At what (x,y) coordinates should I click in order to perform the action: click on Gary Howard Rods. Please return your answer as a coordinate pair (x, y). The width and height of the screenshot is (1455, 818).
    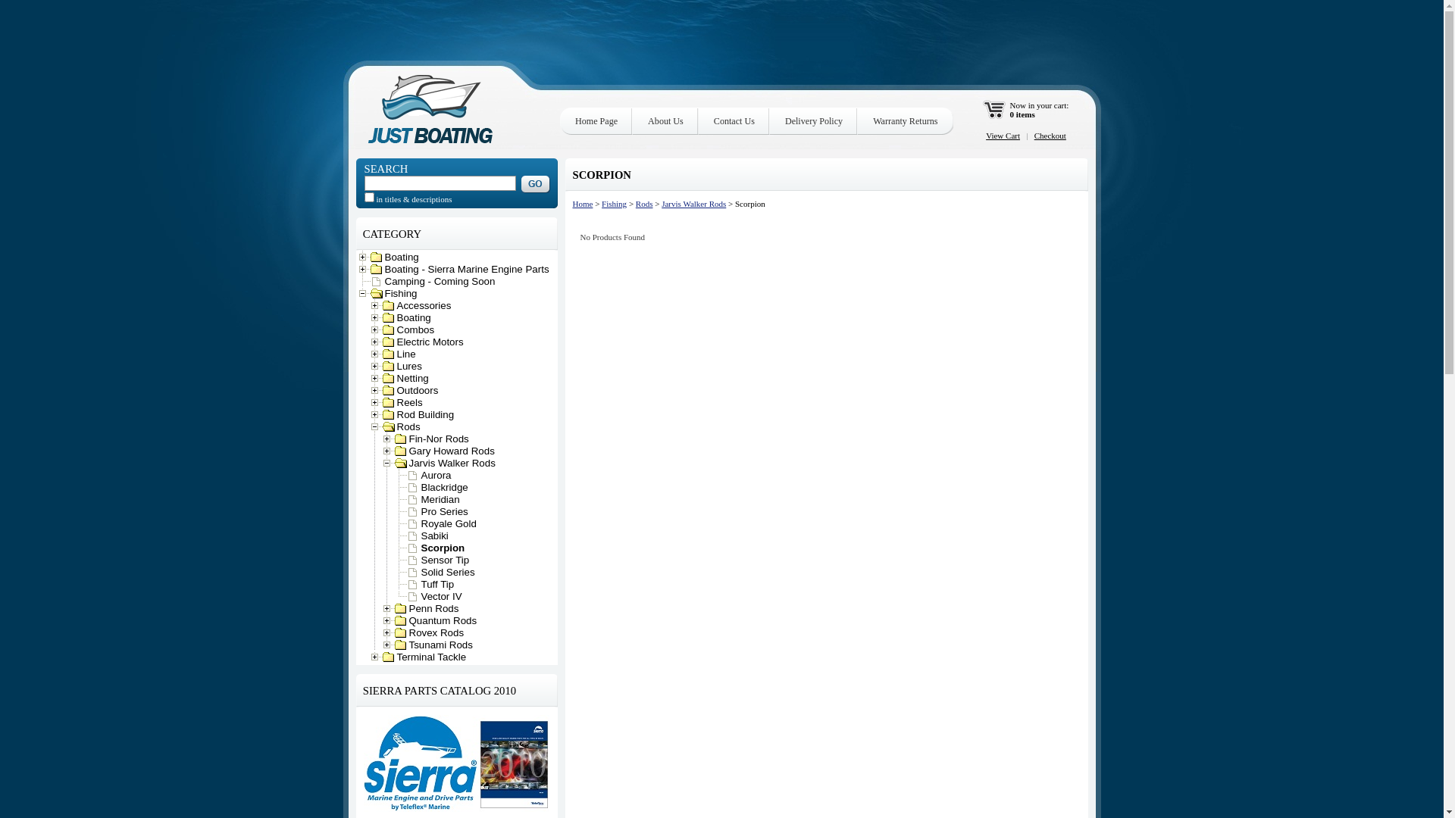
    Looking at the image, I should click on (450, 451).